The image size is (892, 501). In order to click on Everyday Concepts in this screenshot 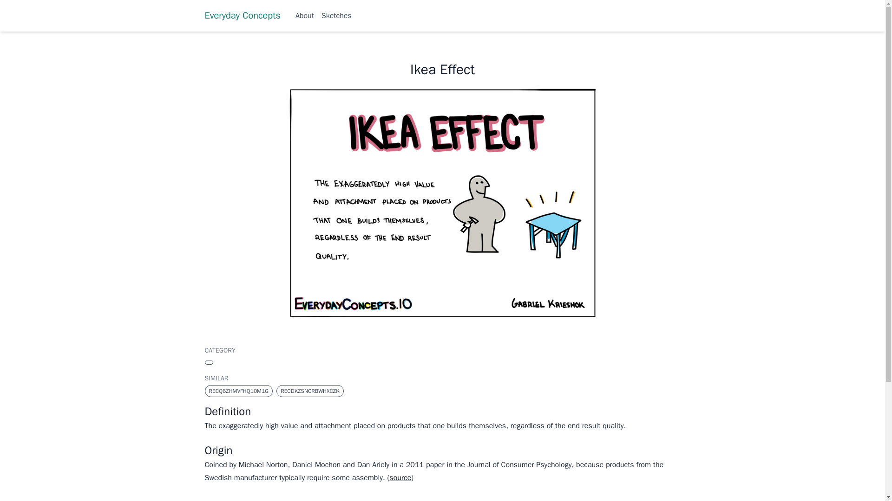, I will do `click(242, 16)`.